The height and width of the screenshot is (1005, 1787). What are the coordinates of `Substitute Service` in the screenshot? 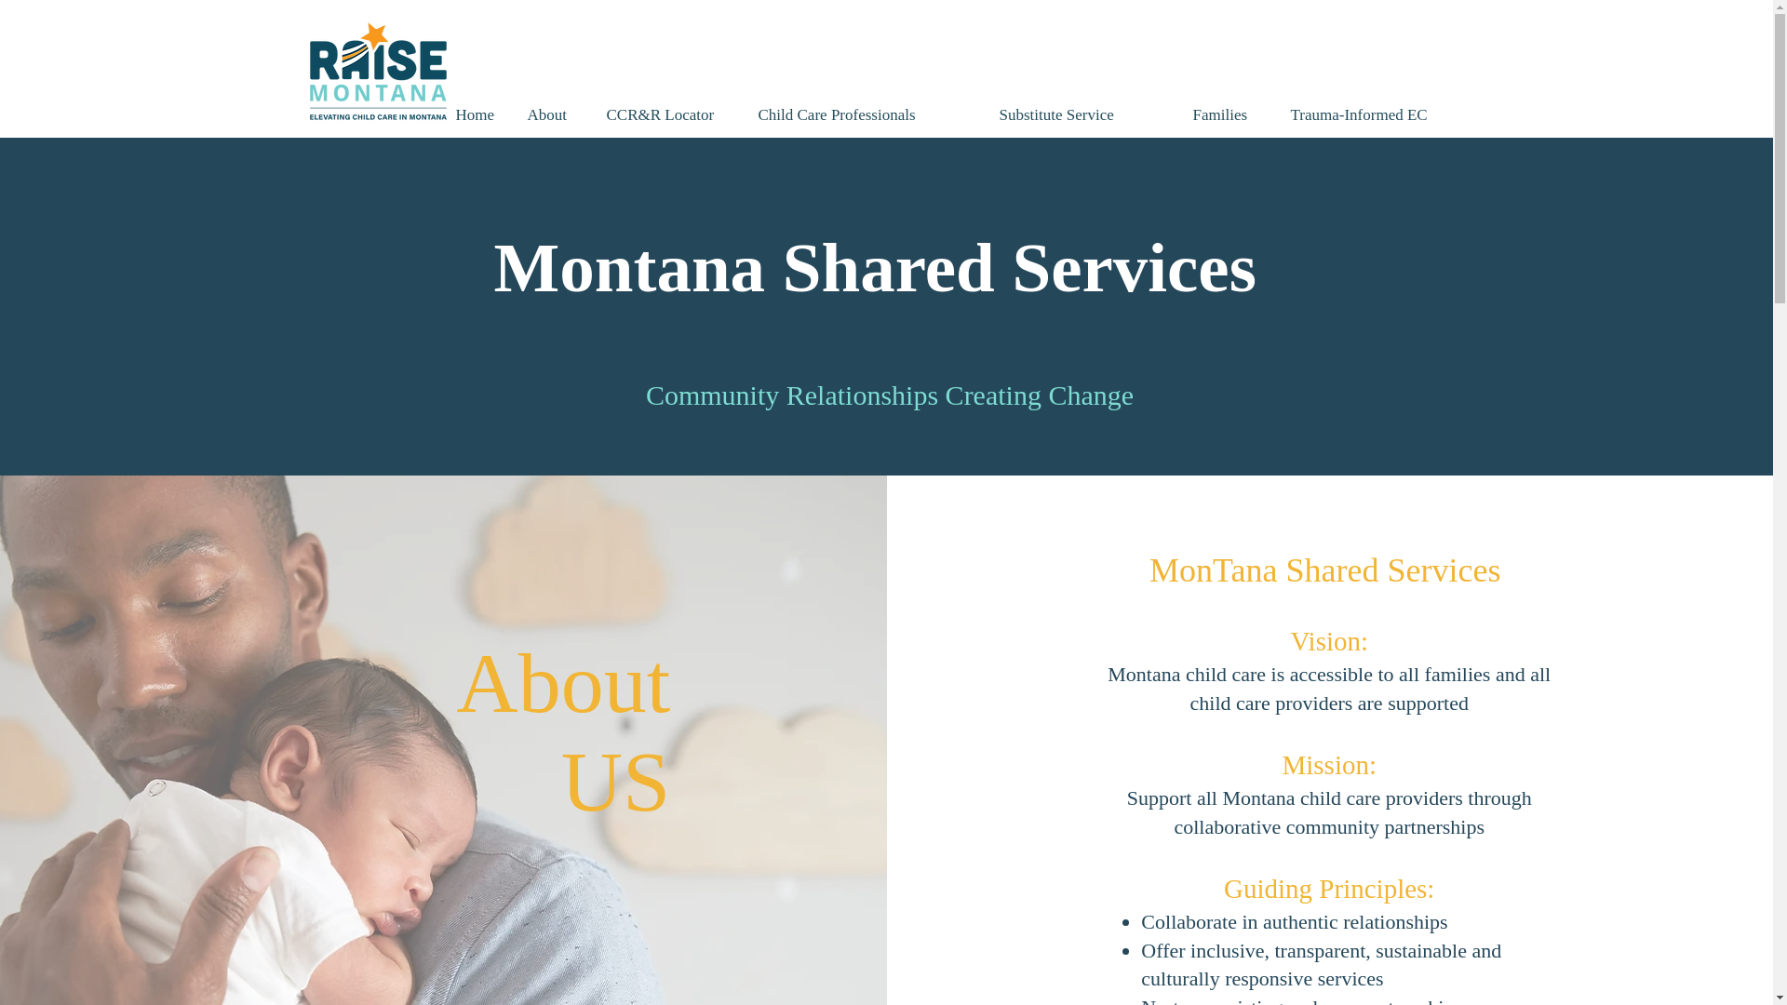 It's located at (1081, 115).